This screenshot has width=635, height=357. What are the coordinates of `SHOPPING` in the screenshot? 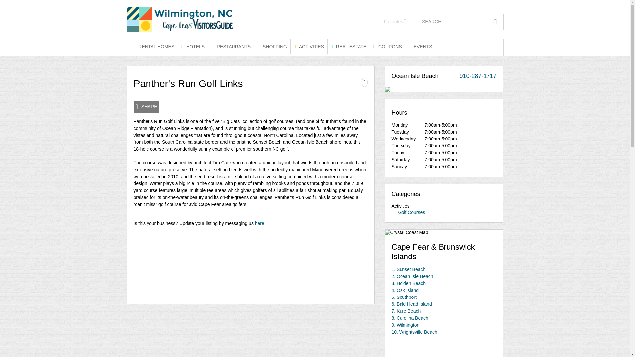 It's located at (272, 46).